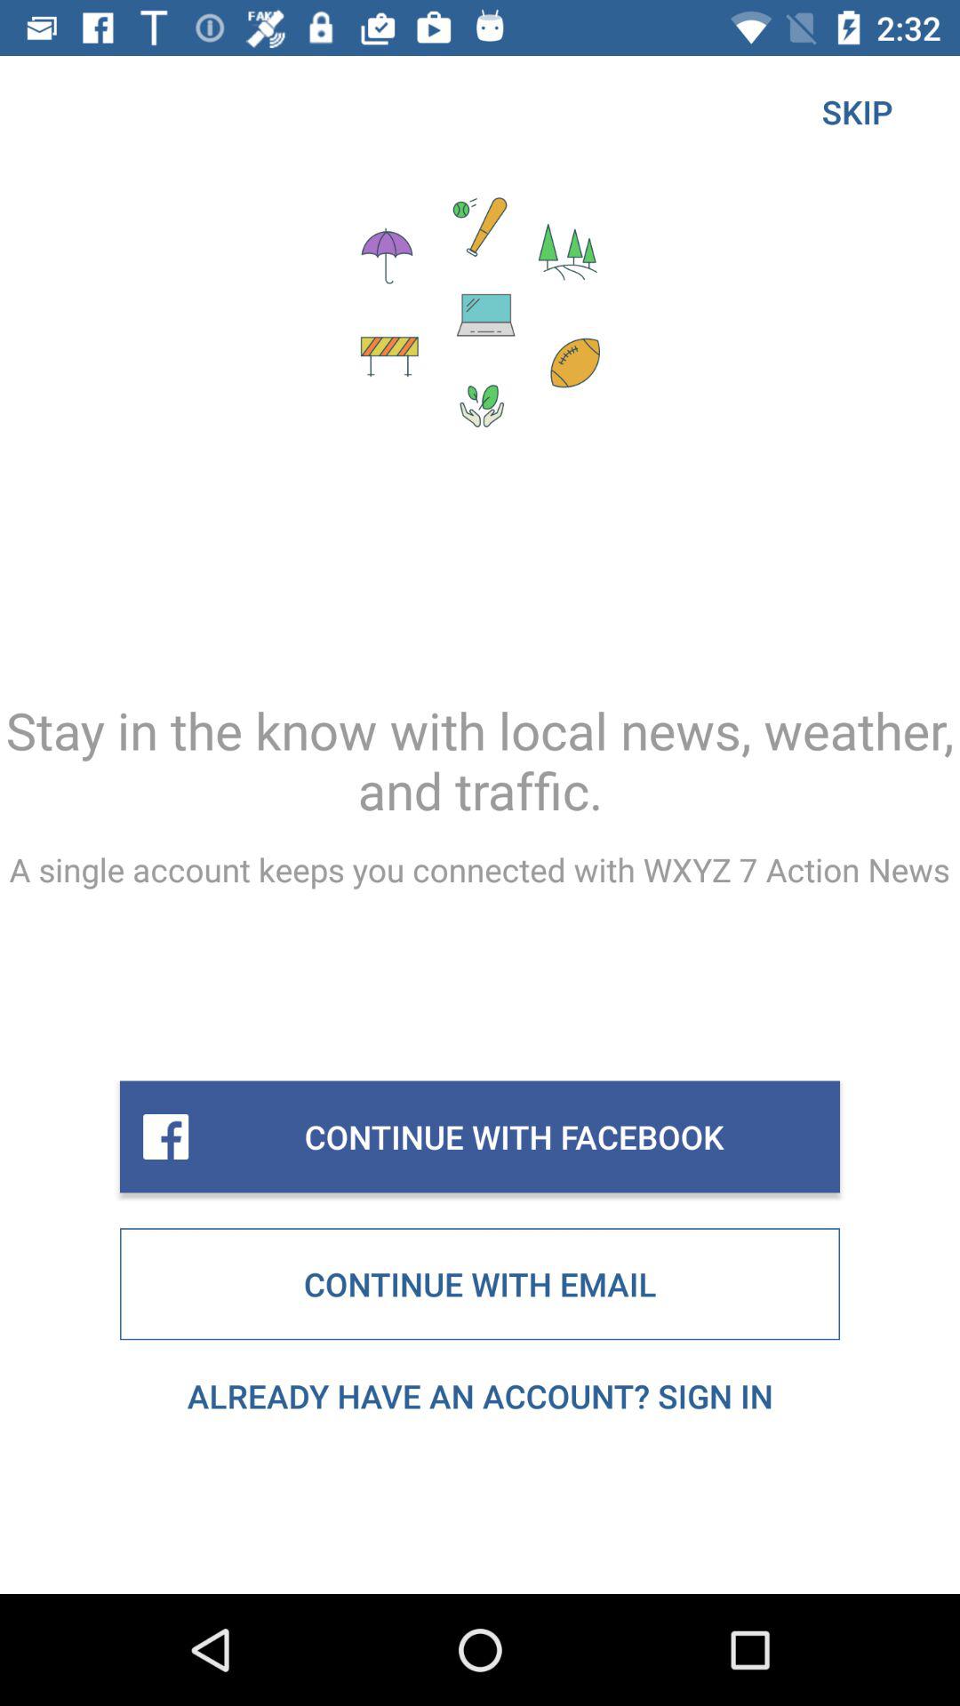  What do you see at coordinates (857, 112) in the screenshot?
I see `press the item above stay in the` at bounding box center [857, 112].